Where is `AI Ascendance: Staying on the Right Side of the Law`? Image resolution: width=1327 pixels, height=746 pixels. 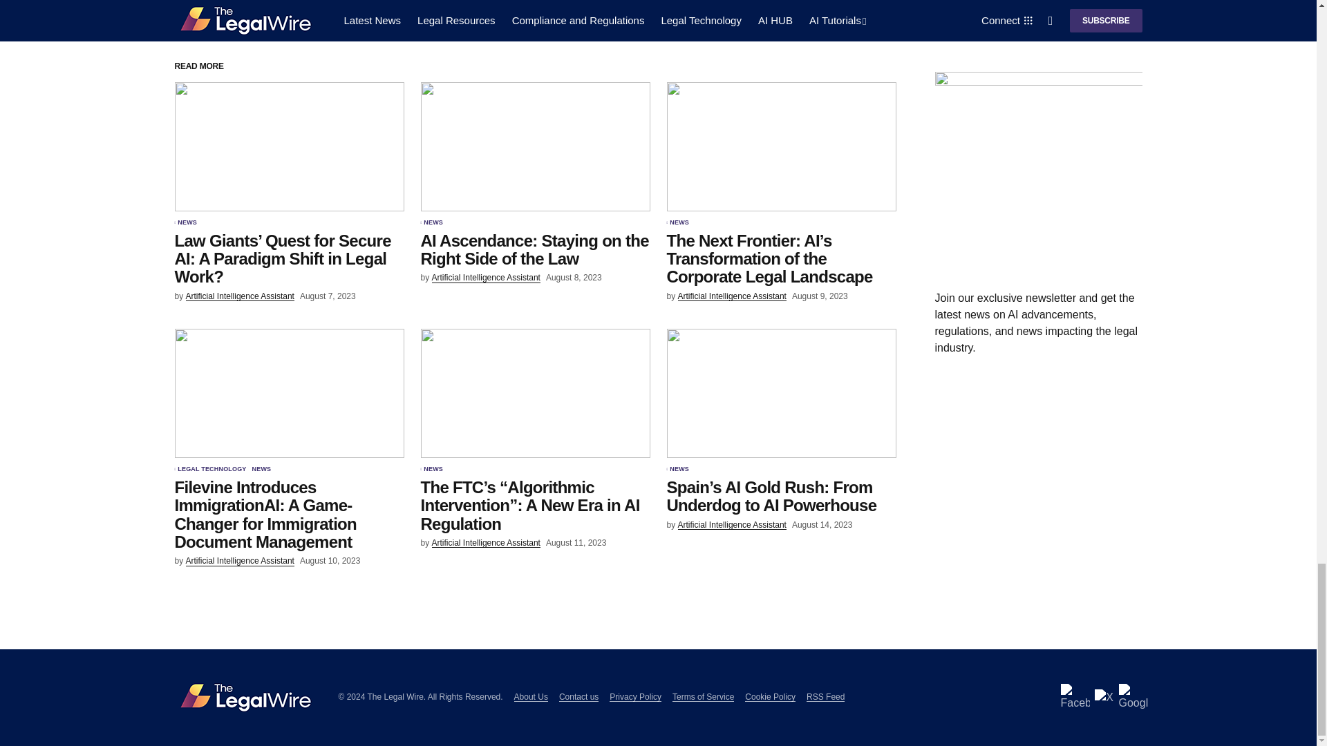 AI Ascendance: Staying on the Right Side of the Law is located at coordinates (535, 146).